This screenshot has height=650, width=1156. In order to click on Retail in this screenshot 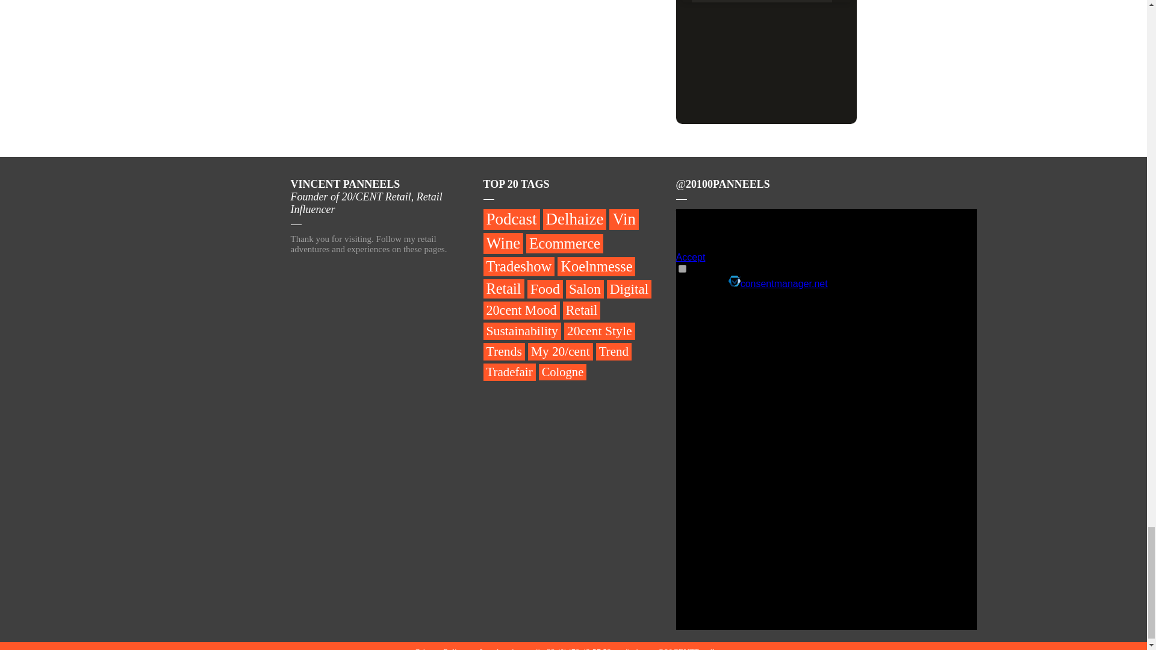, I will do `click(503, 289)`.